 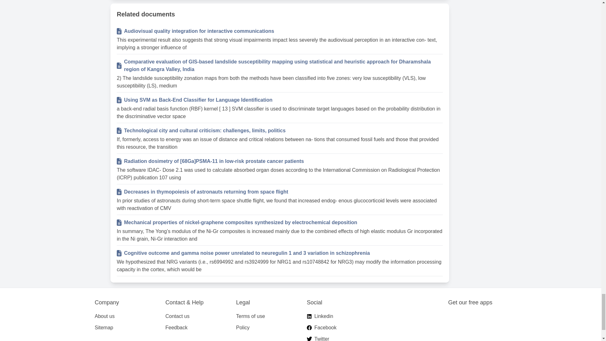 What do you see at coordinates (283, 100) in the screenshot?
I see `Using SVM as Back-End Classifier for Language Identification` at bounding box center [283, 100].